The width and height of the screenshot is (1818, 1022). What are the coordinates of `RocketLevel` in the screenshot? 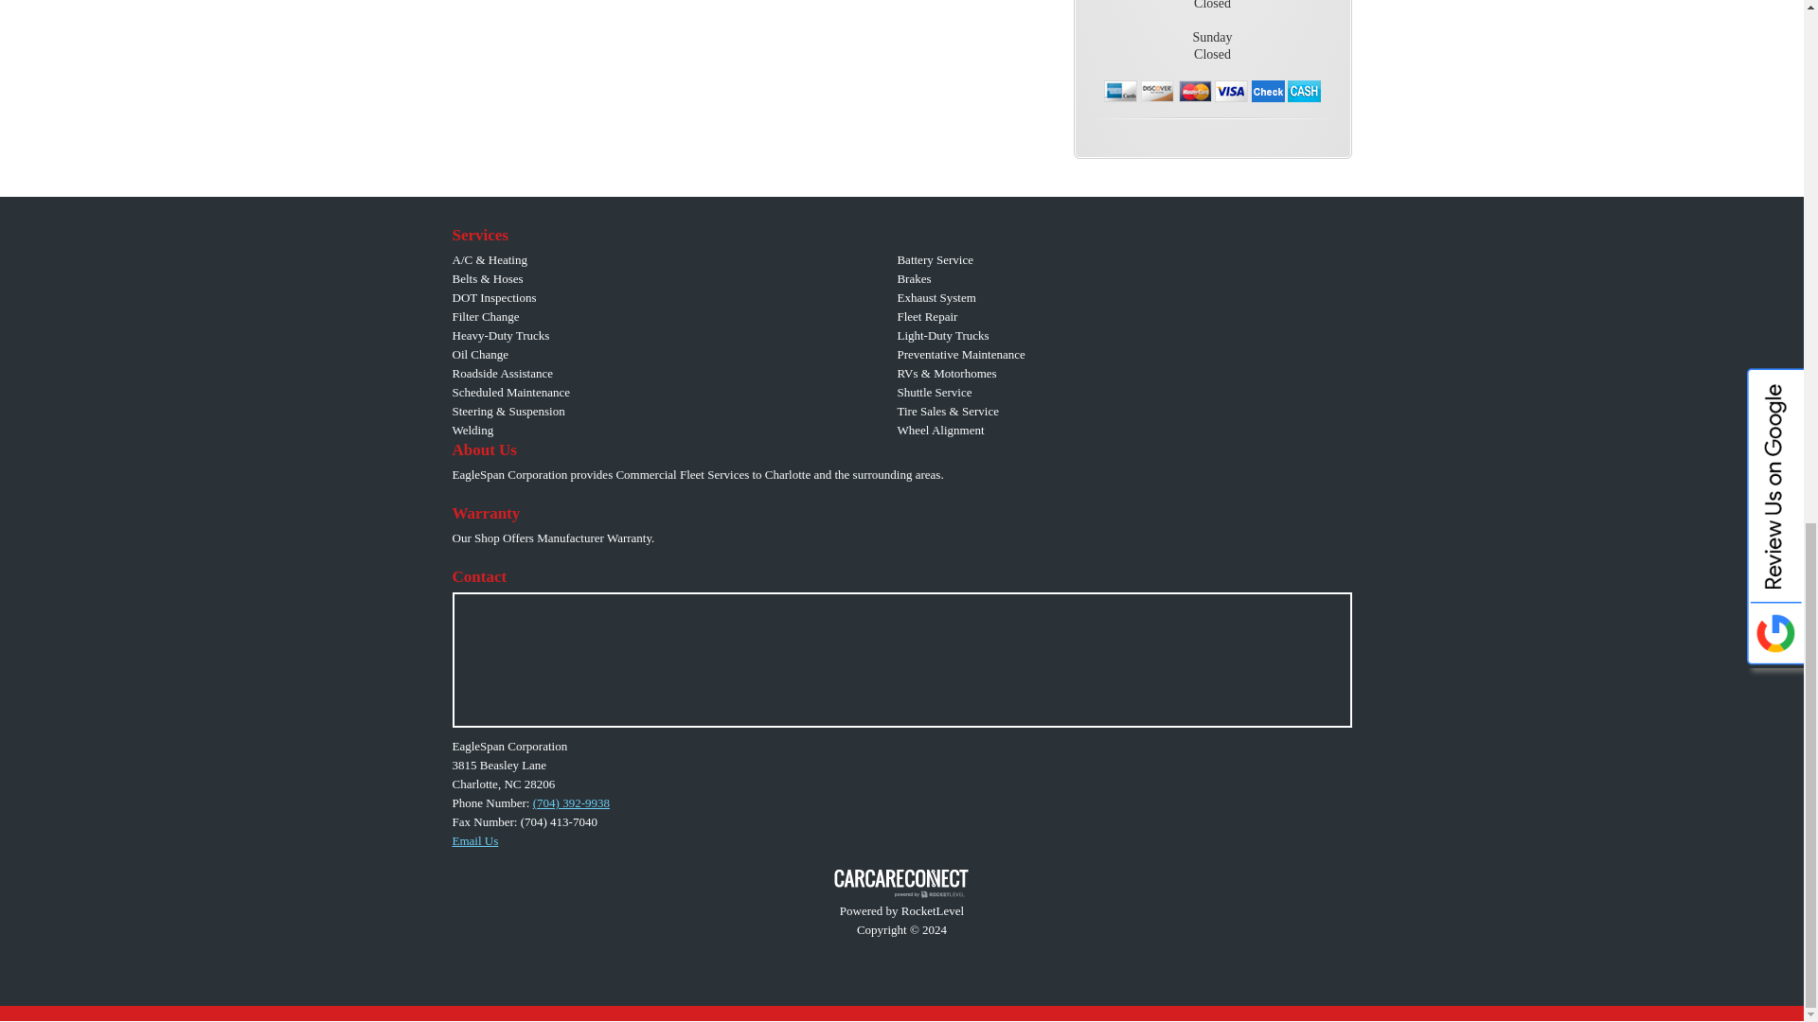 It's located at (901, 892).